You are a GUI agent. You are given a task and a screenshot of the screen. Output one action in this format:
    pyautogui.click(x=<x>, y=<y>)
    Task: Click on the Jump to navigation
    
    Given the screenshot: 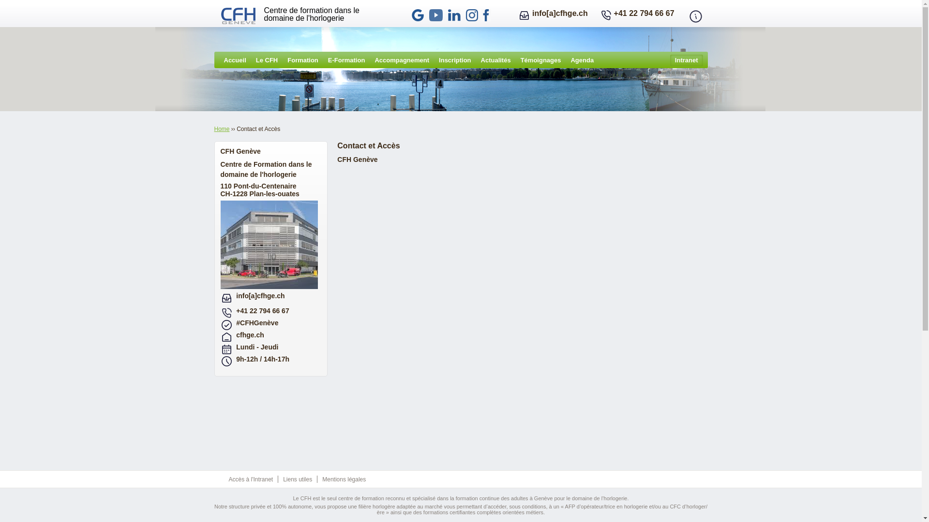 What is the action you would take?
    pyautogui.click(x=461, y=1)
    